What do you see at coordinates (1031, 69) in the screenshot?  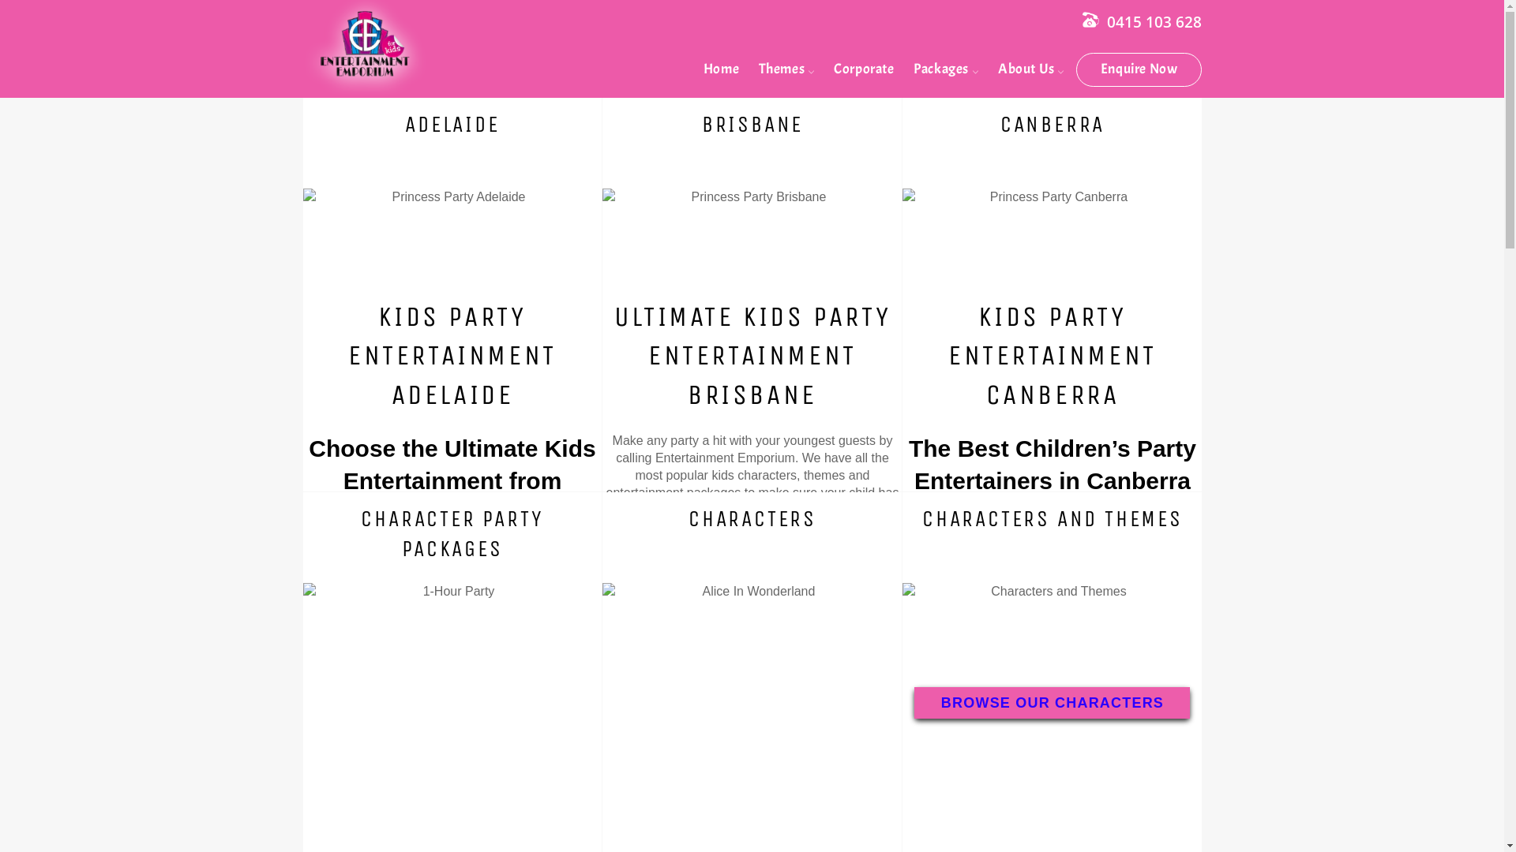 I see `About Us` at bounding box center [1031, 69].